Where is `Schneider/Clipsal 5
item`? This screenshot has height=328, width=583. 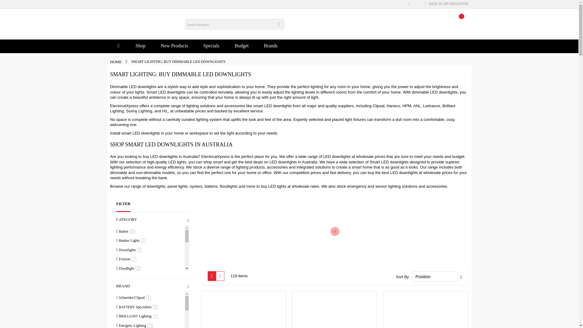
Schneider/Clipsal 5
item is located at coordinates (135, 298).